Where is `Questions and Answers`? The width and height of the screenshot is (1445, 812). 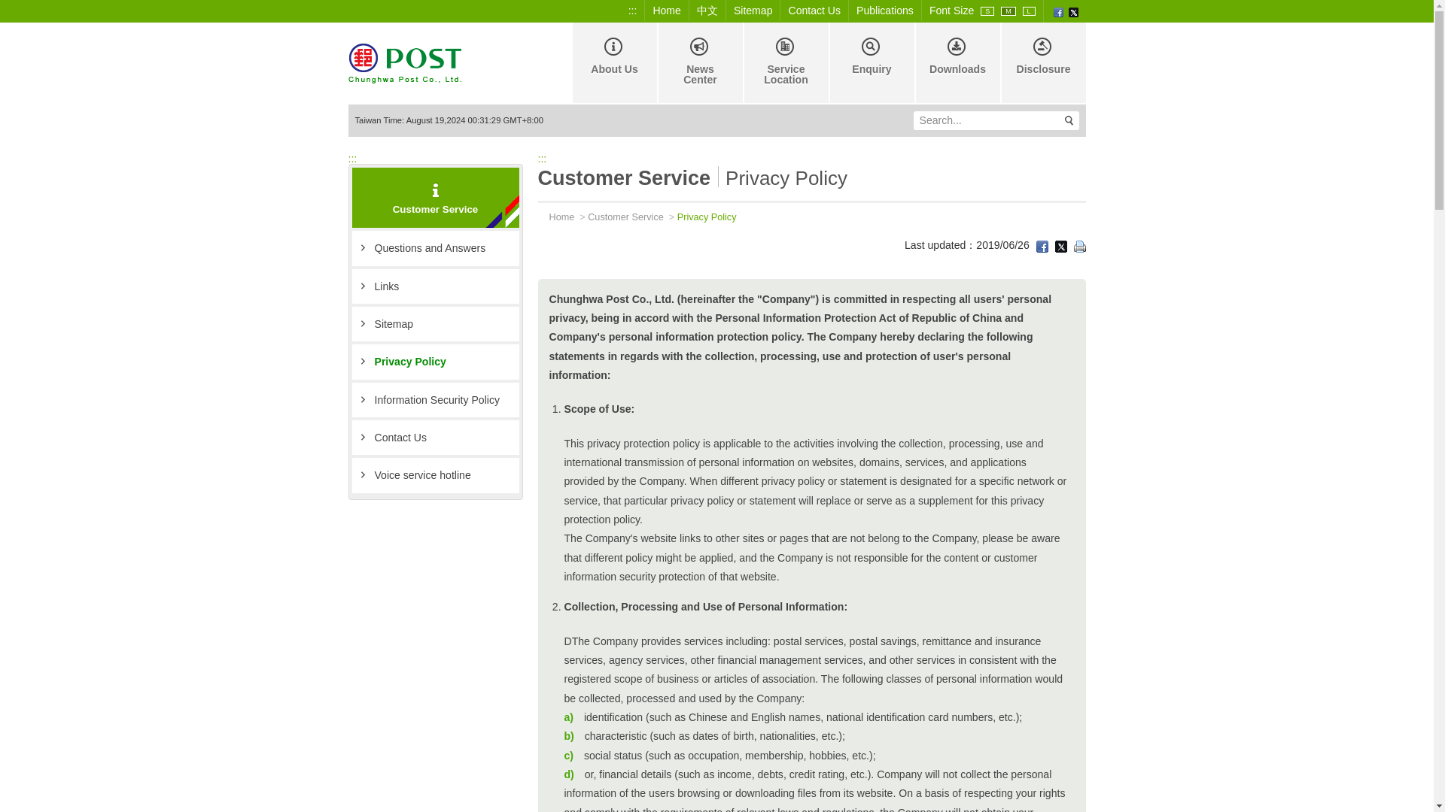
Questions and Answers is located at coordinates (435, 248).